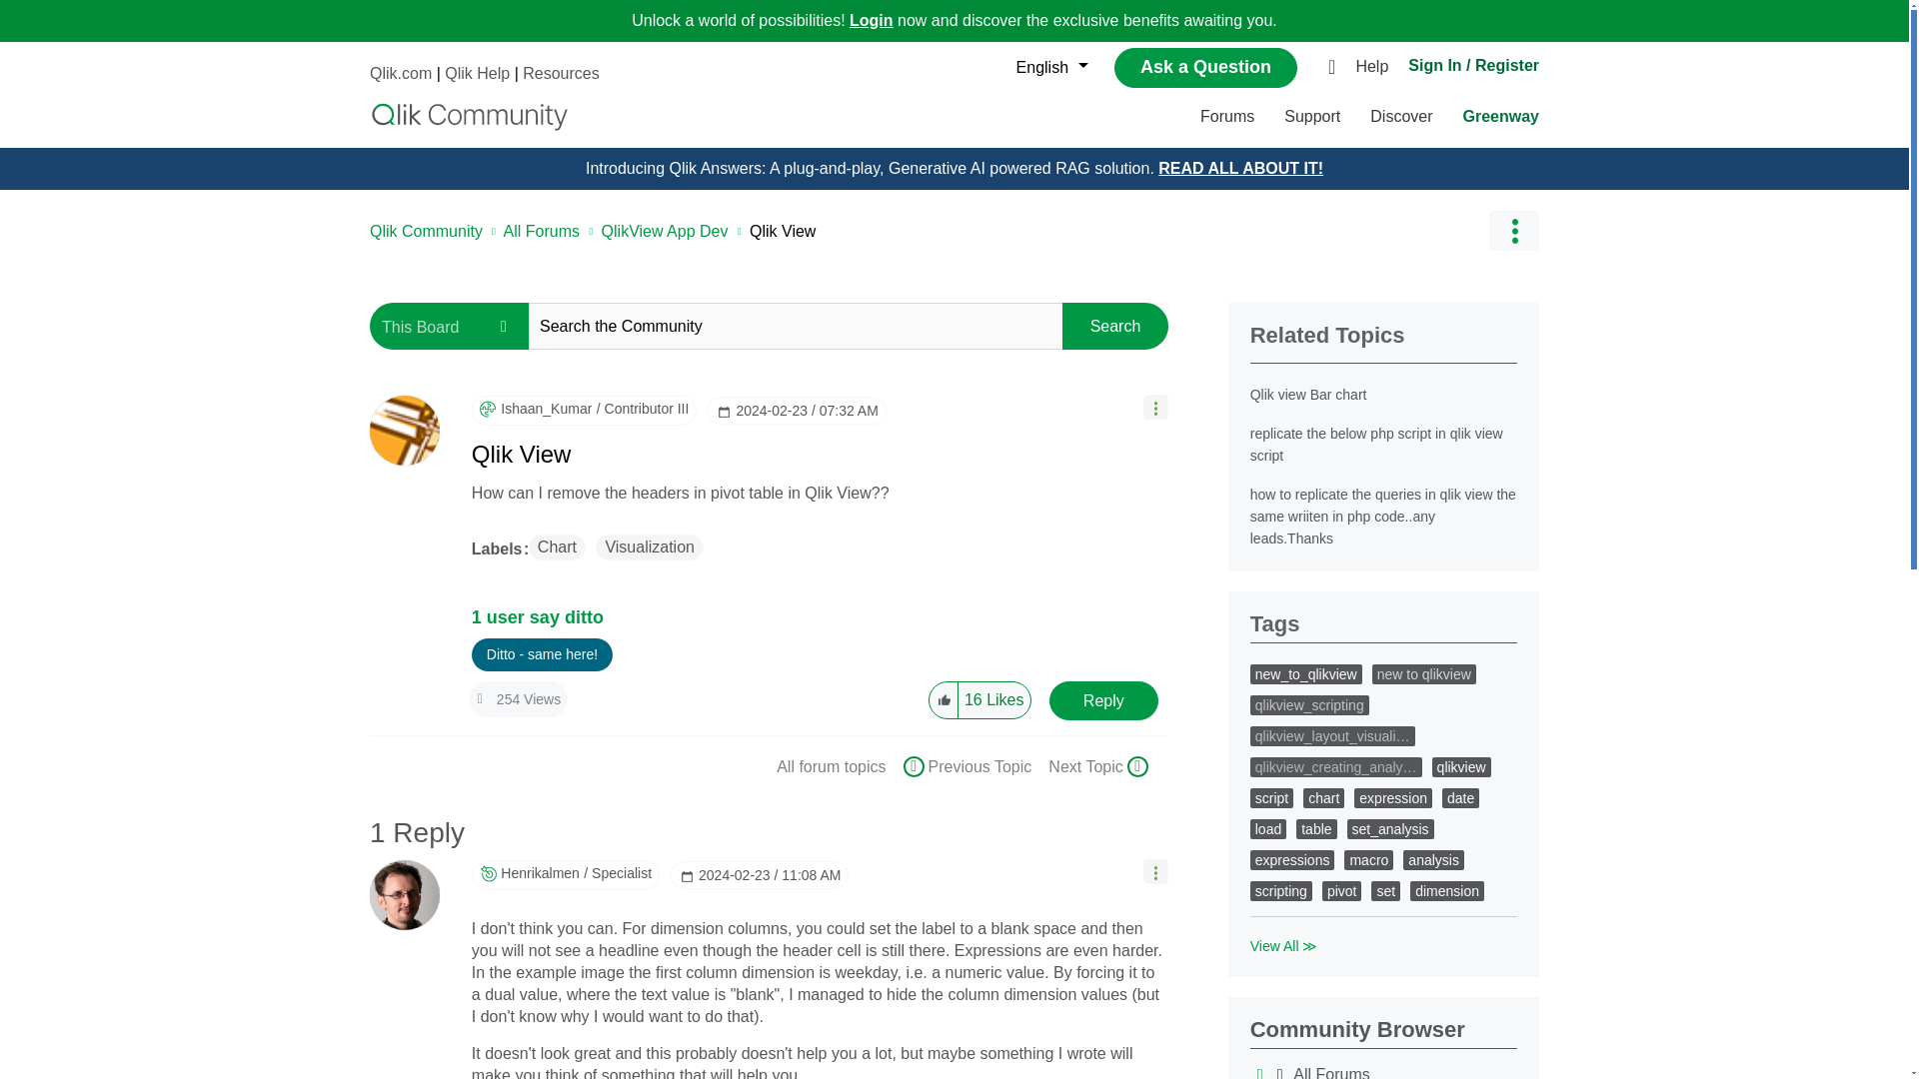 The width and height of the screenshot is (1919, 1079). What do you see at coordinates (1205, 67) in the screenshot?
I see `Ask a Question` at bounding box center [1205, 67].